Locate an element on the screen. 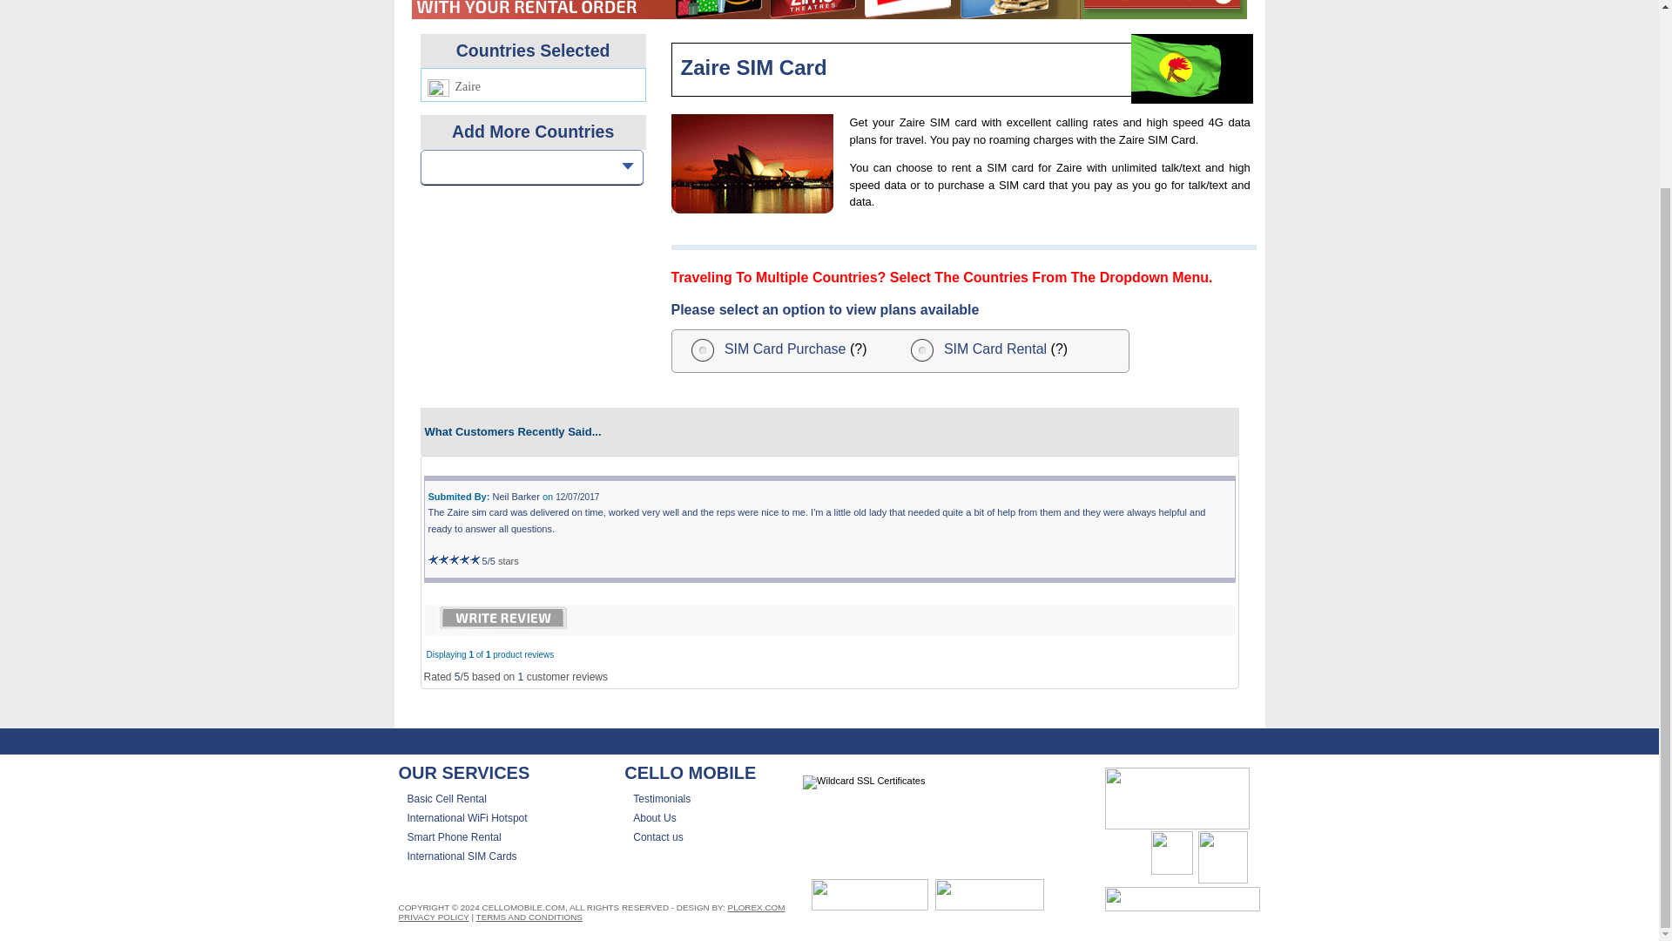 This screenshot has height=941, width=1672. PLOREX.COM is located at coordinates (756, 906).